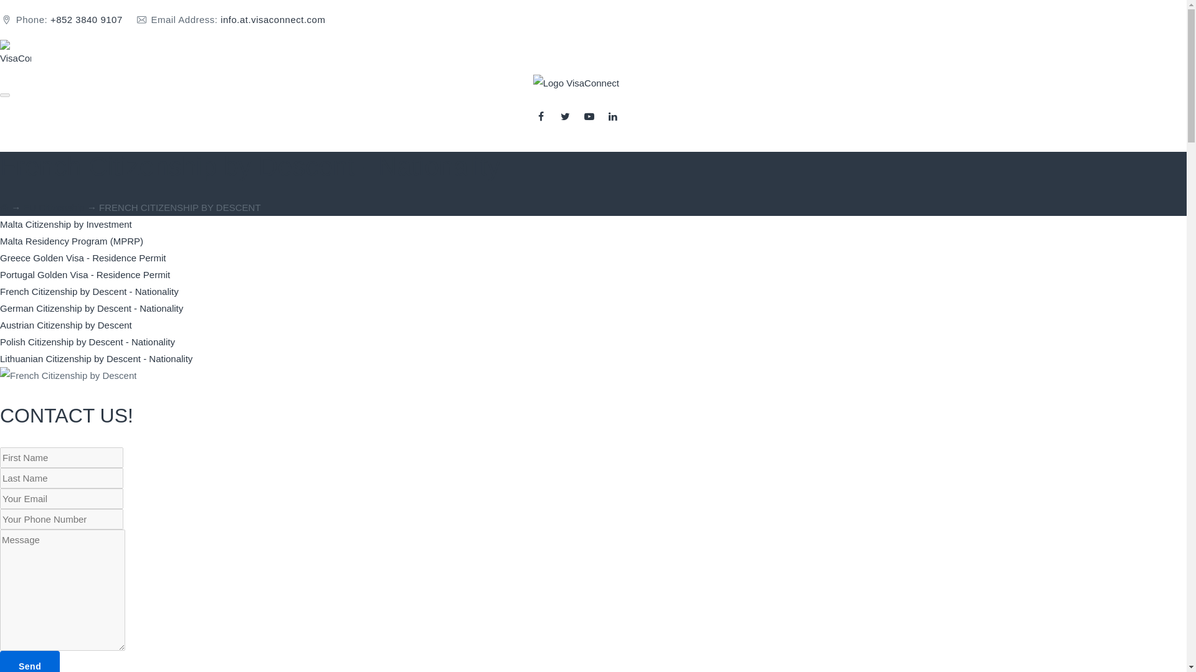 The width and height of the screenshot is (1196, 672). What do you see at coordinates (177, 123) in the screenshot?
I see `Australian Visas` at bounding box center [177, 123].